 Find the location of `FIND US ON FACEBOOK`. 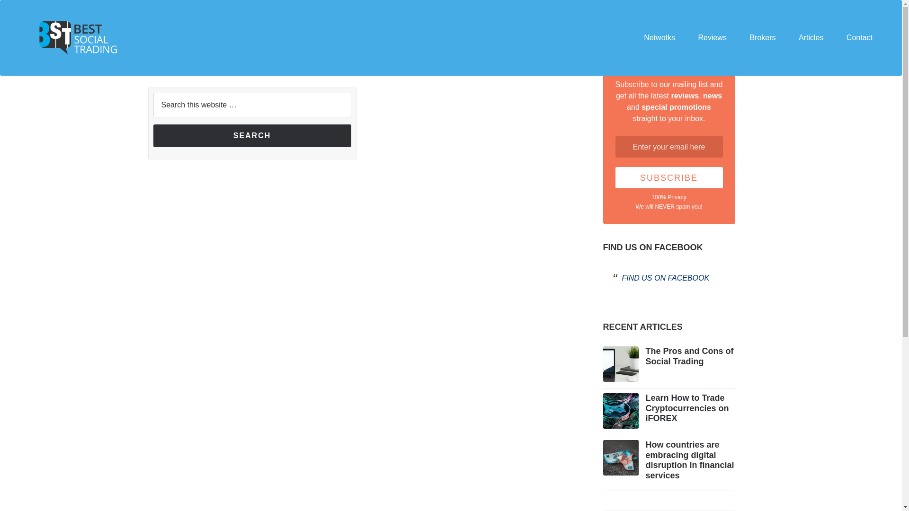

FIND US ON FACEBOOK is located at coordinates (666, 278).